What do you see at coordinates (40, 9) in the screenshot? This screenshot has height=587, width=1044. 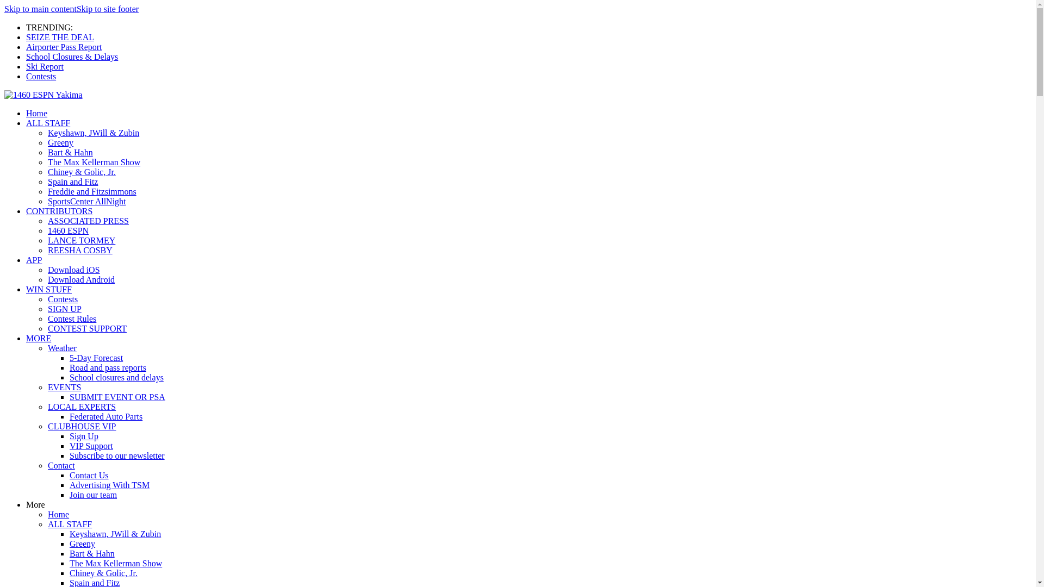 I see `Skip to main content` at bounding box center [40, 9].